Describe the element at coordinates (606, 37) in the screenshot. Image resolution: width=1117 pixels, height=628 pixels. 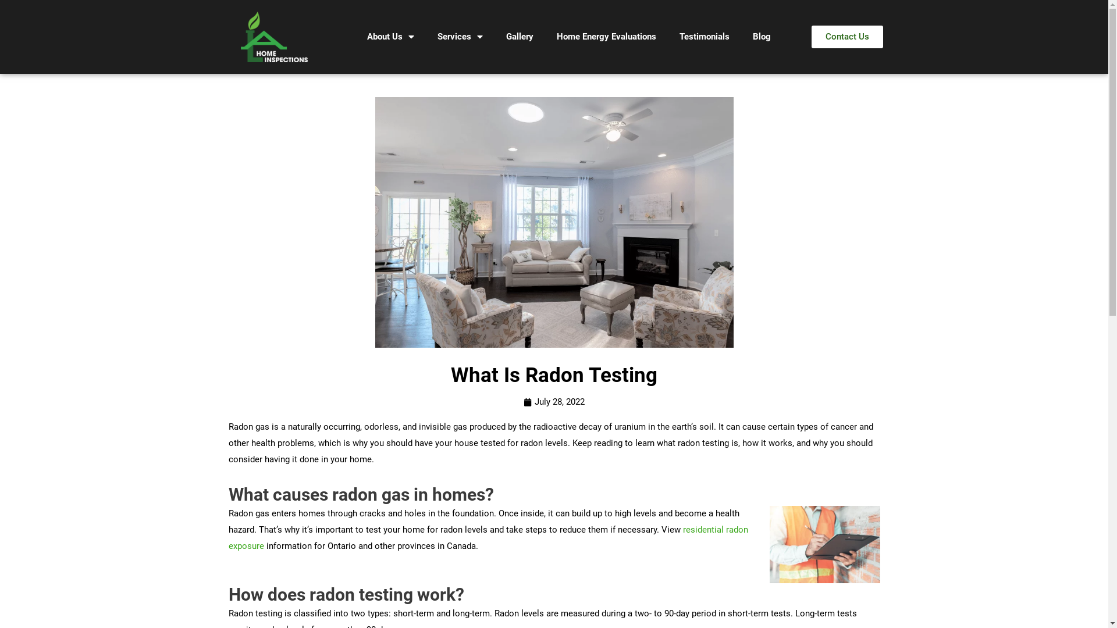
I see `Home Energy Evaluations` at that location.